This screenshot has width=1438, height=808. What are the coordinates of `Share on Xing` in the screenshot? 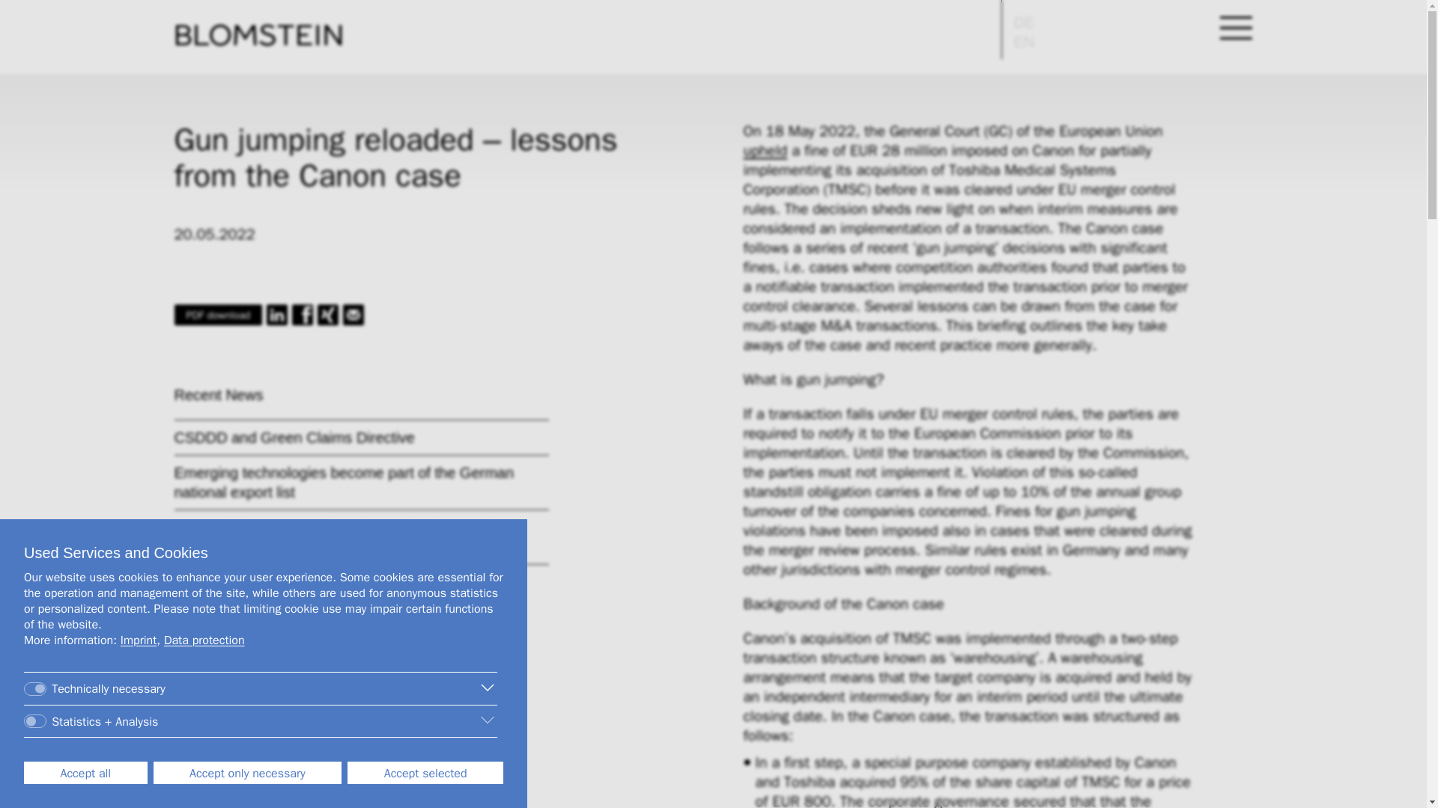 It's located at (328, 315).